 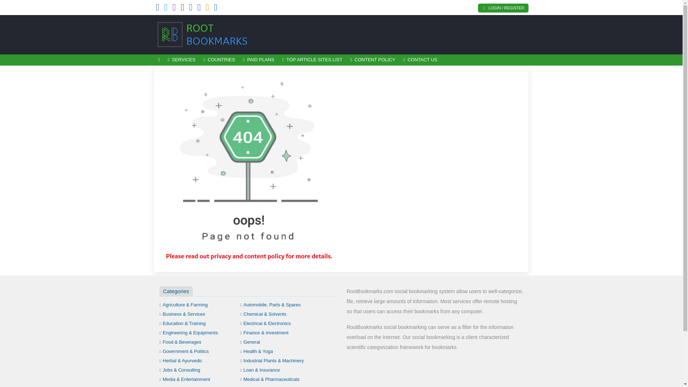 What do you see at coordinates (174, 9) in the screenshot?
I see `Instagram` at bounding box center [174, 9].